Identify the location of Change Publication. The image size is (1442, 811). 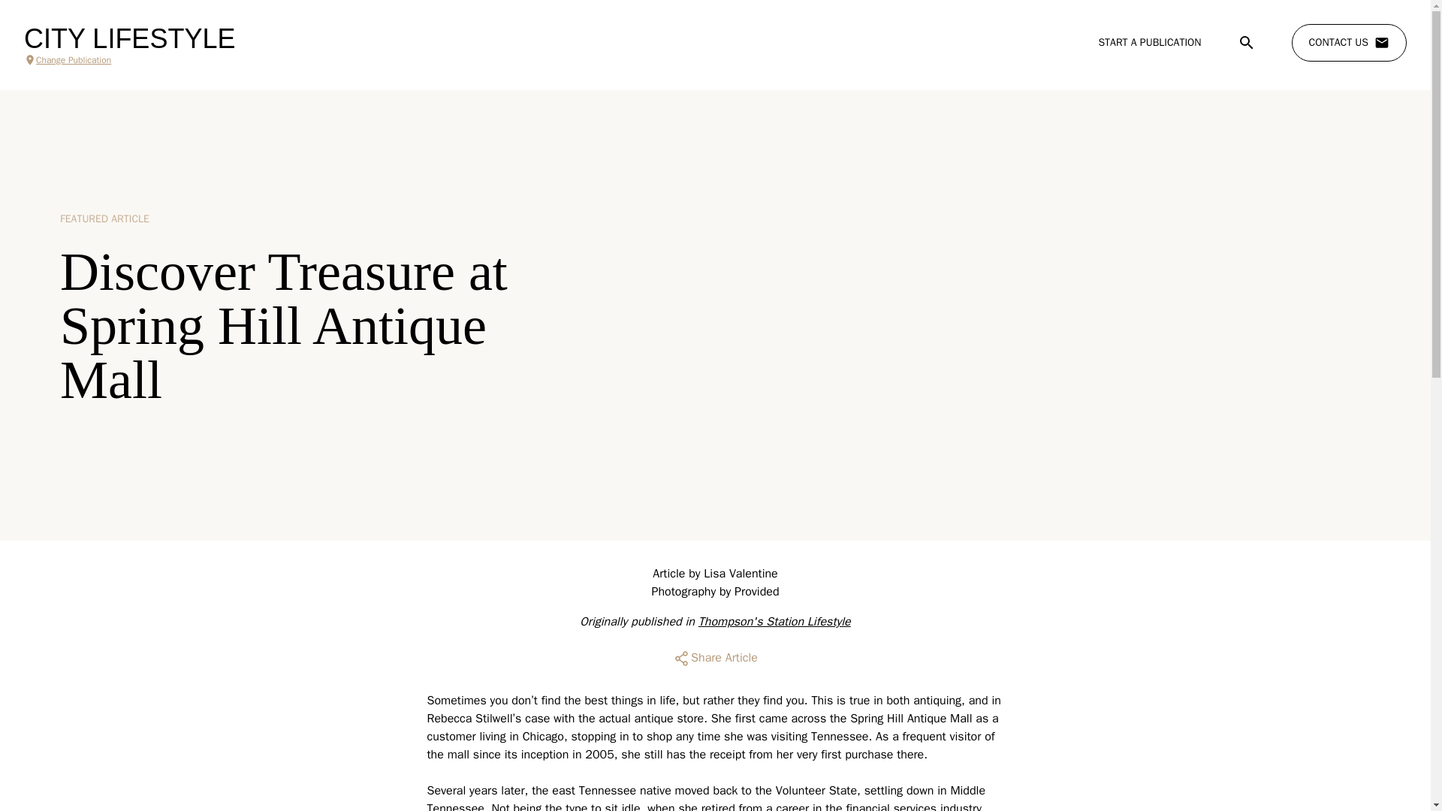
(129, 60).